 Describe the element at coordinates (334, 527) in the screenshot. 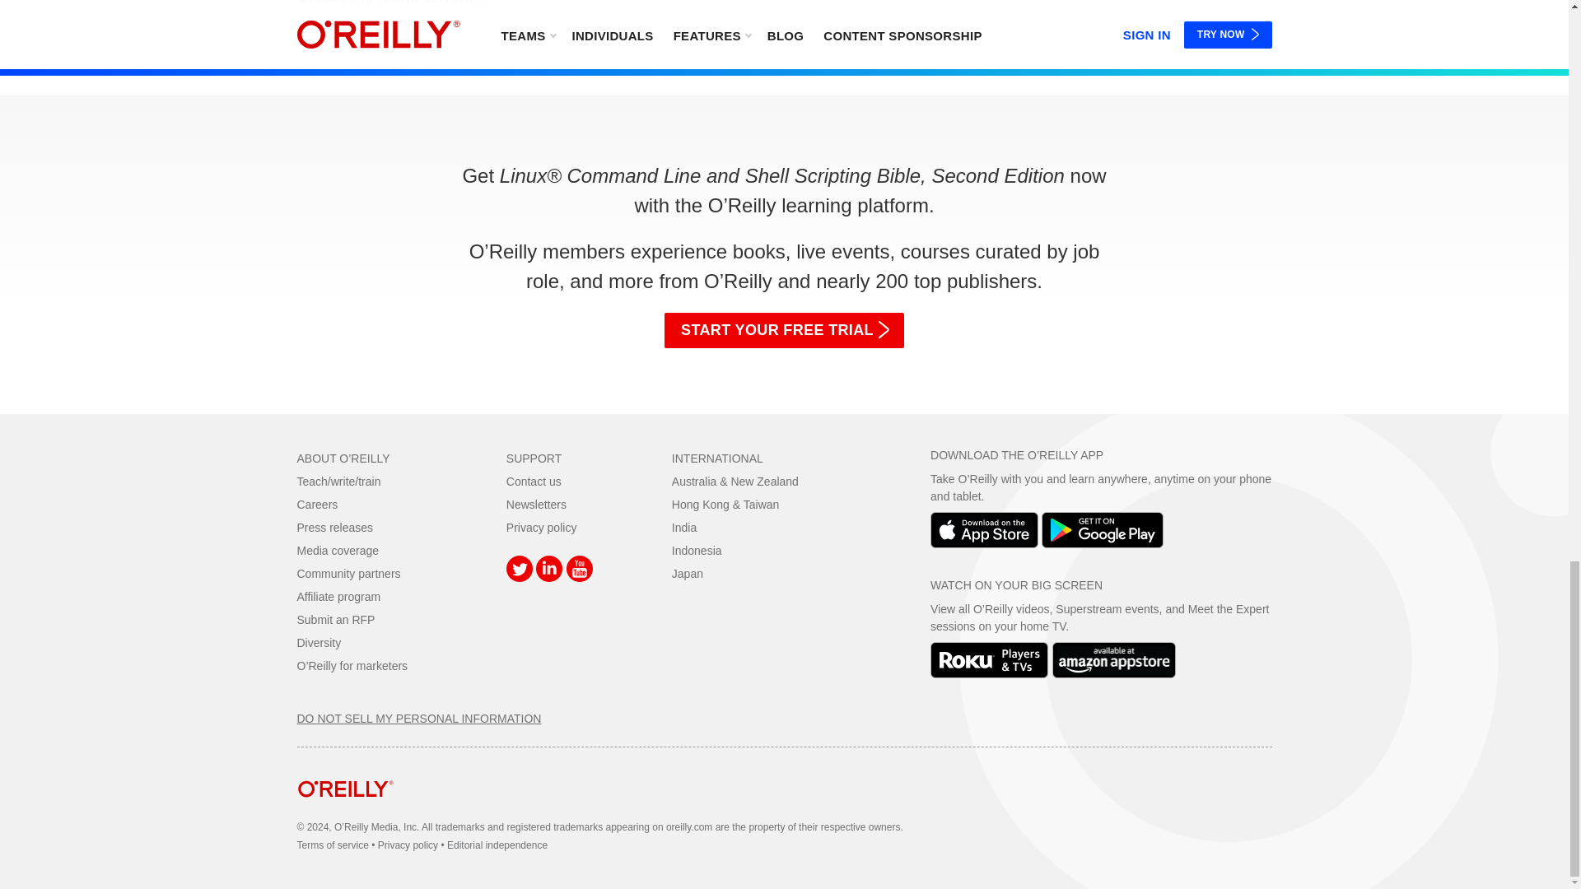

I see `Press releases` at that location.